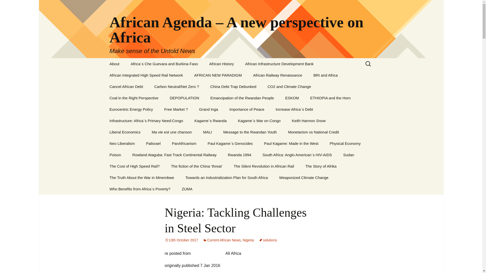 The image size is (486, 273). Describe the element at coordinates (233, 86) in the screenshot. I see `China Debt Trap Debunked` at that location.